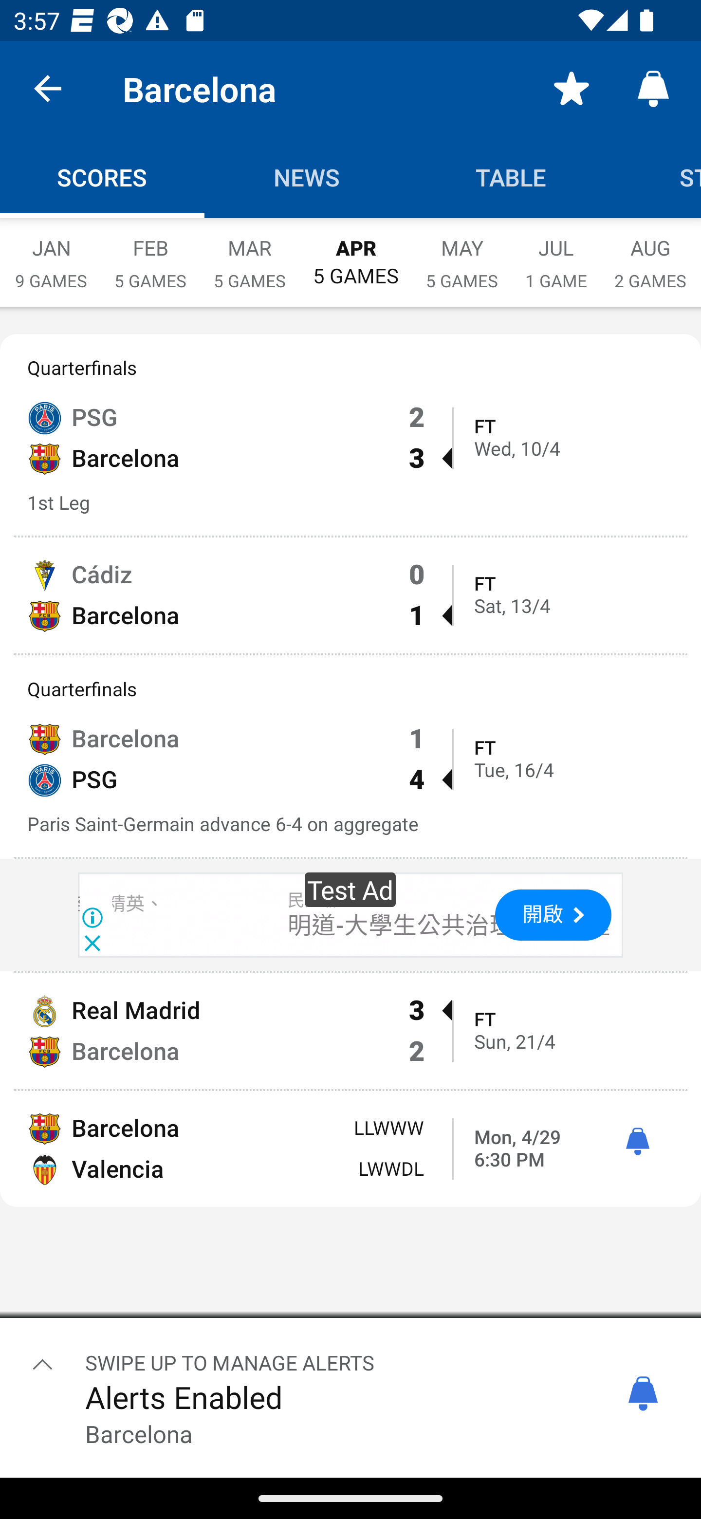 This screenshot has height=1519, width=701. I want to click on , so click(43, 1364).